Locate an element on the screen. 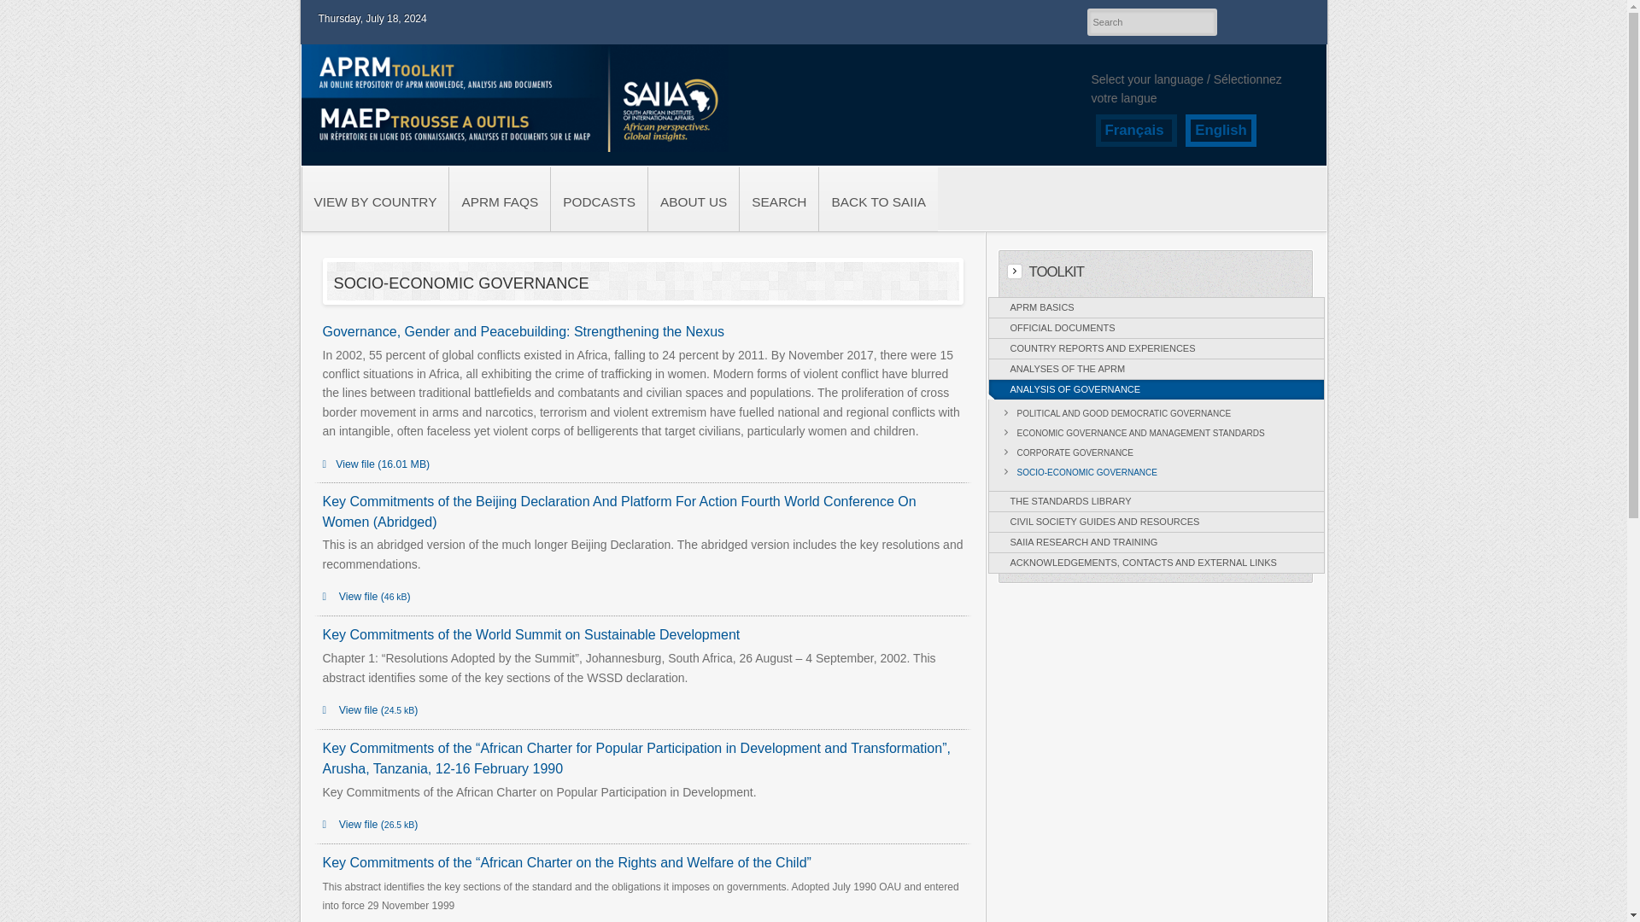  ANALYSIS OF GOVERNANCE is located at coordinates (1156, 389).